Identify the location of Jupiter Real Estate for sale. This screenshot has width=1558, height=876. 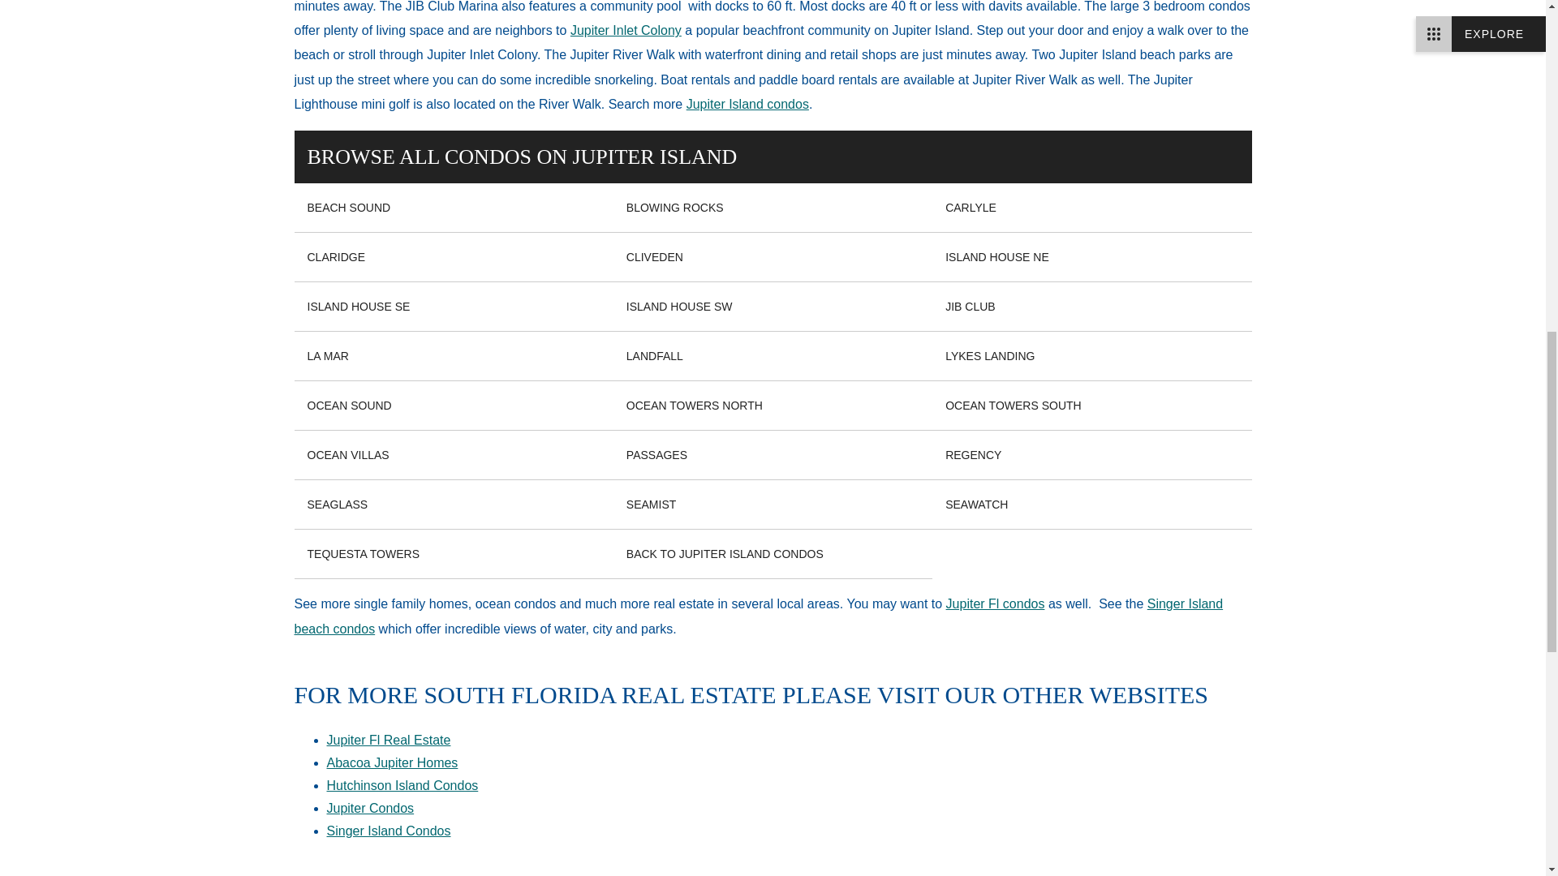
(388, 740).